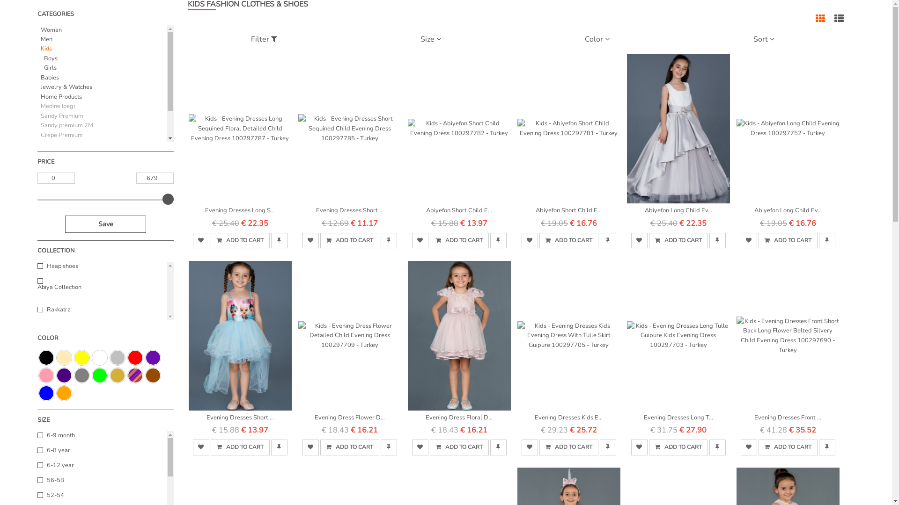 This screenshot has height=505, width=899. What do you see at coordinates (420, 447) in the screenshot?
I see `favorite` at bounding box center [420, 447].